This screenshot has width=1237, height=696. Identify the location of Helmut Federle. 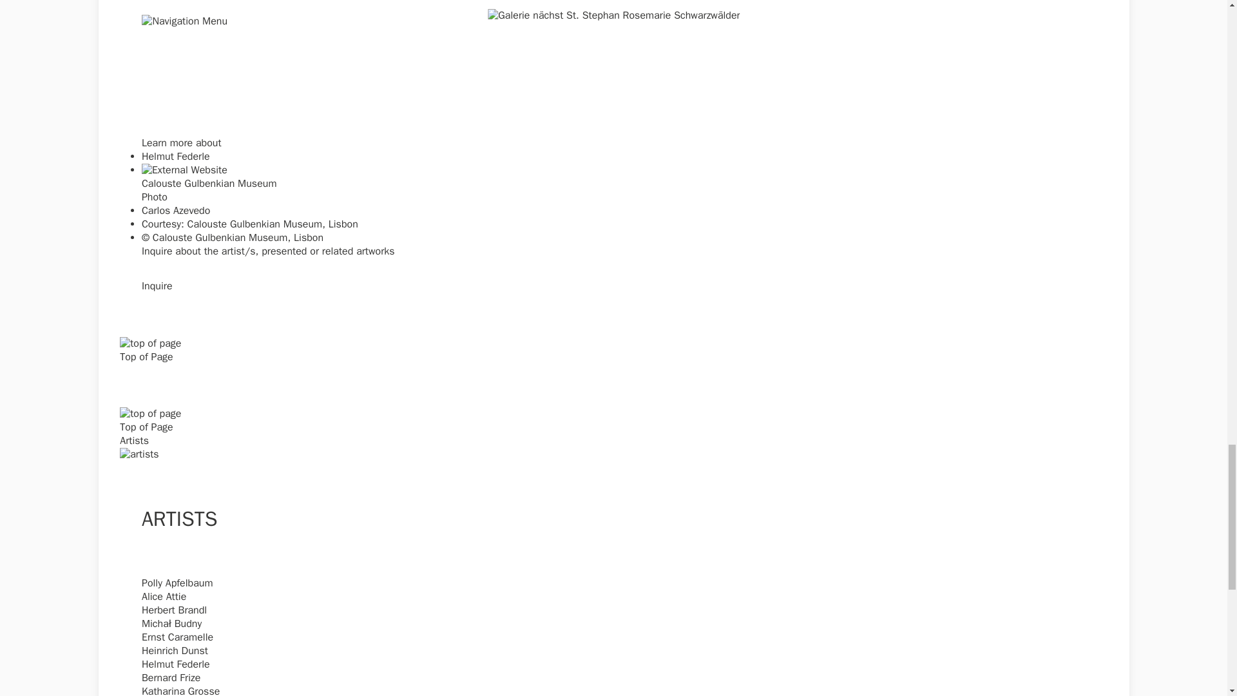
(176, 664).